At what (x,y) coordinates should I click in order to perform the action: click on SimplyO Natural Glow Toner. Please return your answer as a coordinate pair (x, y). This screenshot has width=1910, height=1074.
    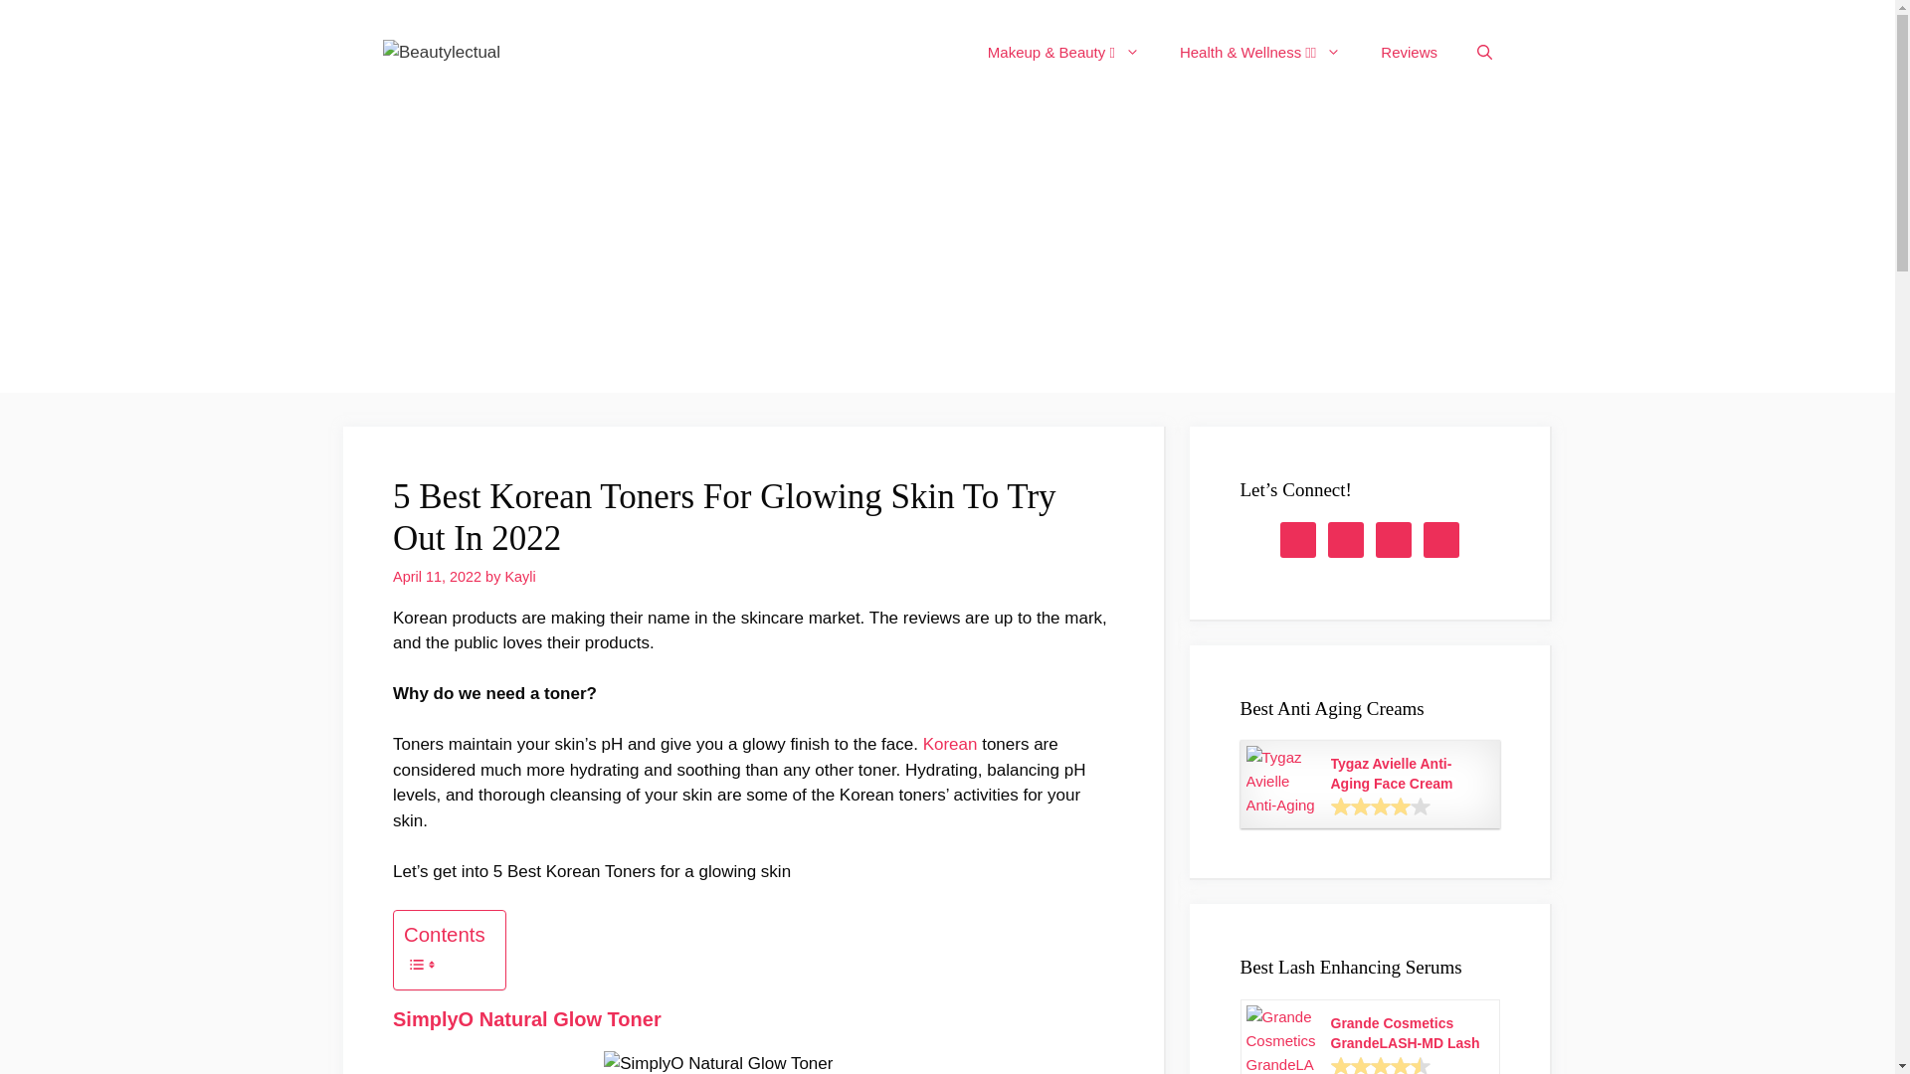
    Looking at the image, I should click on (527, 1018).